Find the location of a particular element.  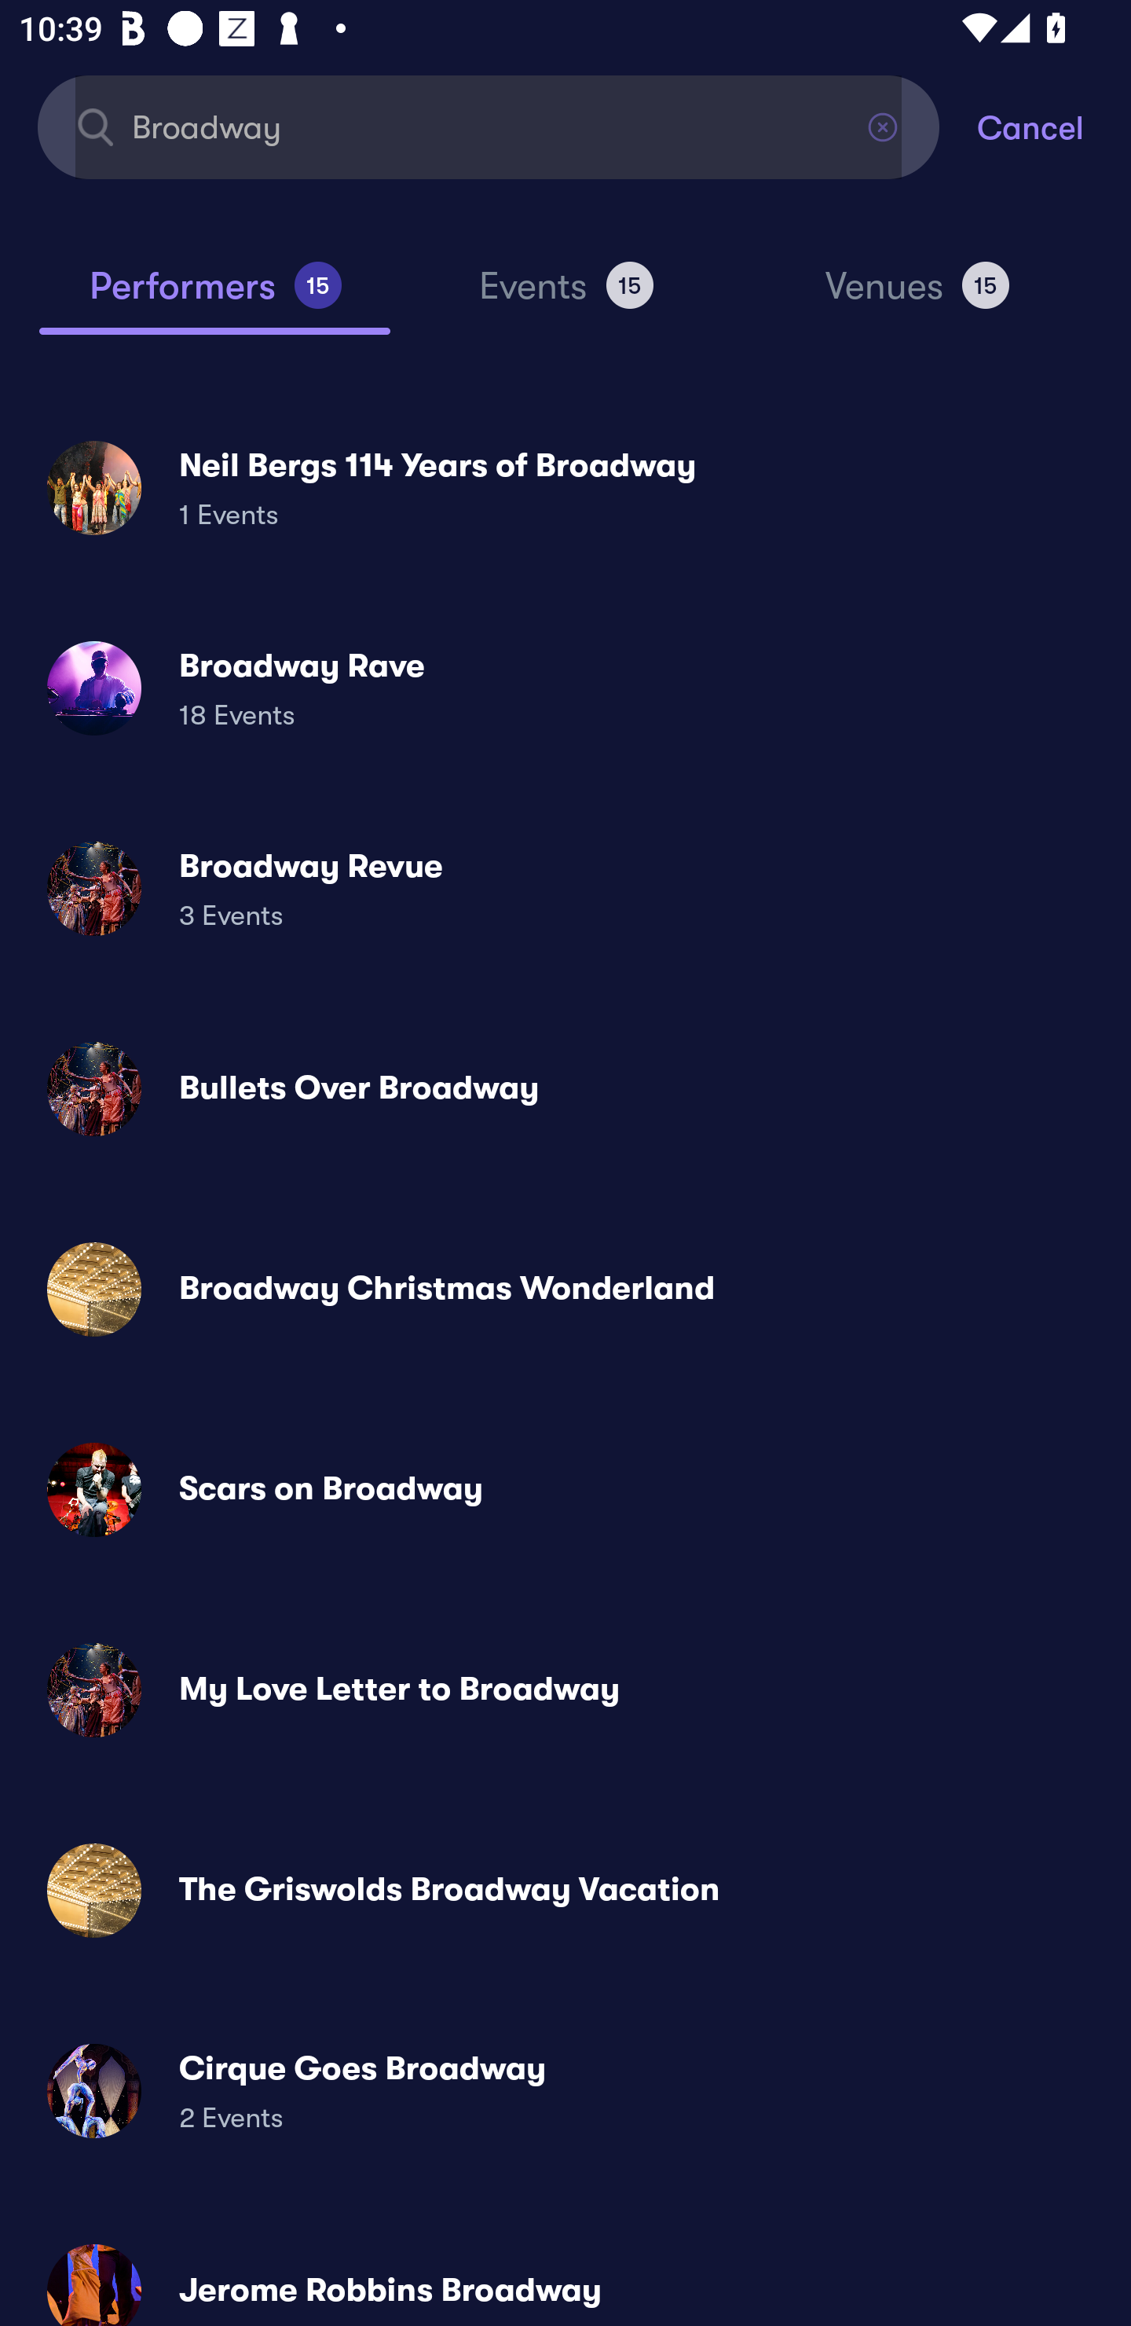

Venues 15 is located at coordinates (917, 297).